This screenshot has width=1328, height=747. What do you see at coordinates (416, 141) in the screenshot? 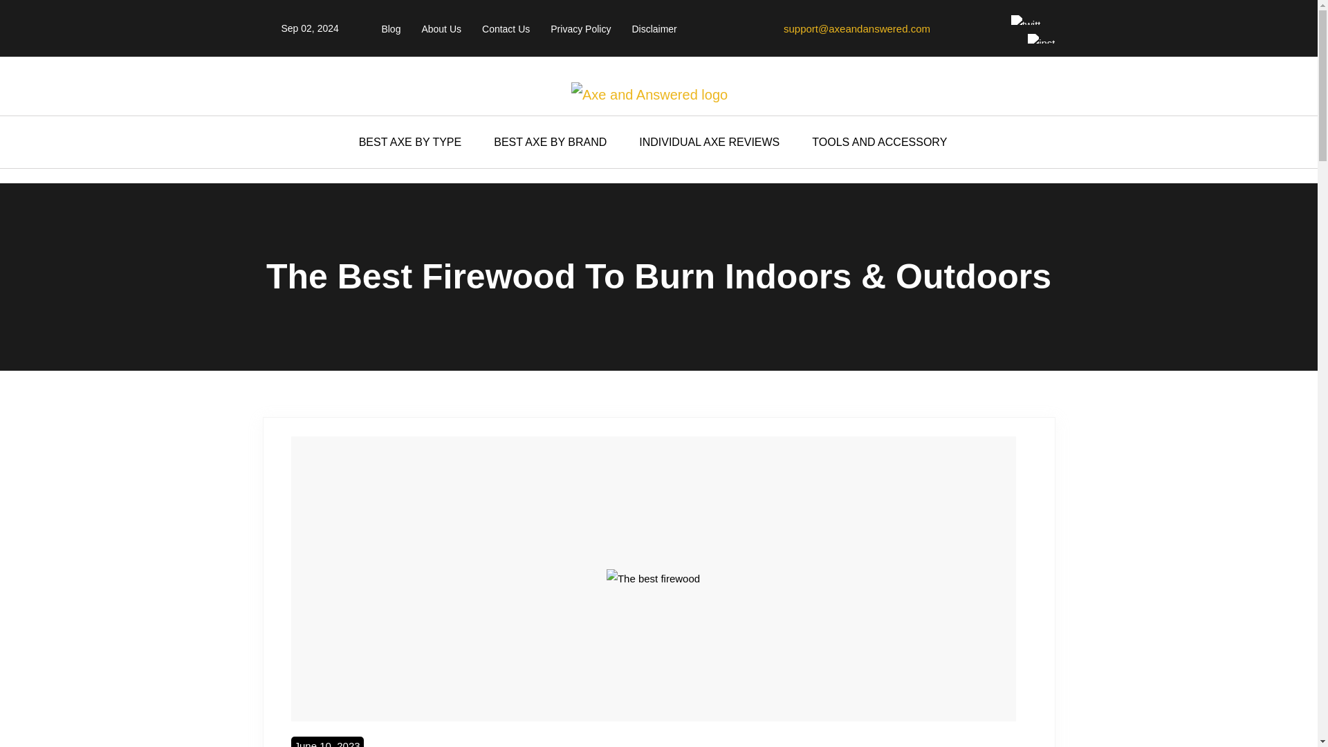
I see `BEST AXE BY TYPE` at bounding box center [416, 141].